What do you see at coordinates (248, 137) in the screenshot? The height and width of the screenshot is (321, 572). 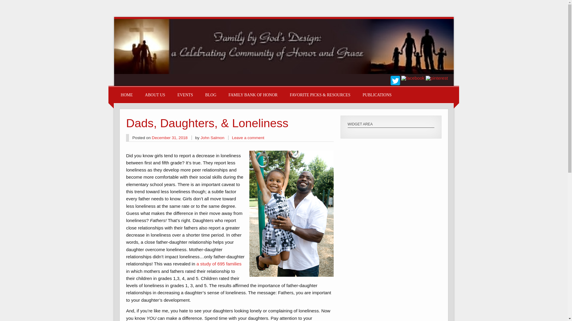 I see `Leave a comment` at bounding box center [248, 137].